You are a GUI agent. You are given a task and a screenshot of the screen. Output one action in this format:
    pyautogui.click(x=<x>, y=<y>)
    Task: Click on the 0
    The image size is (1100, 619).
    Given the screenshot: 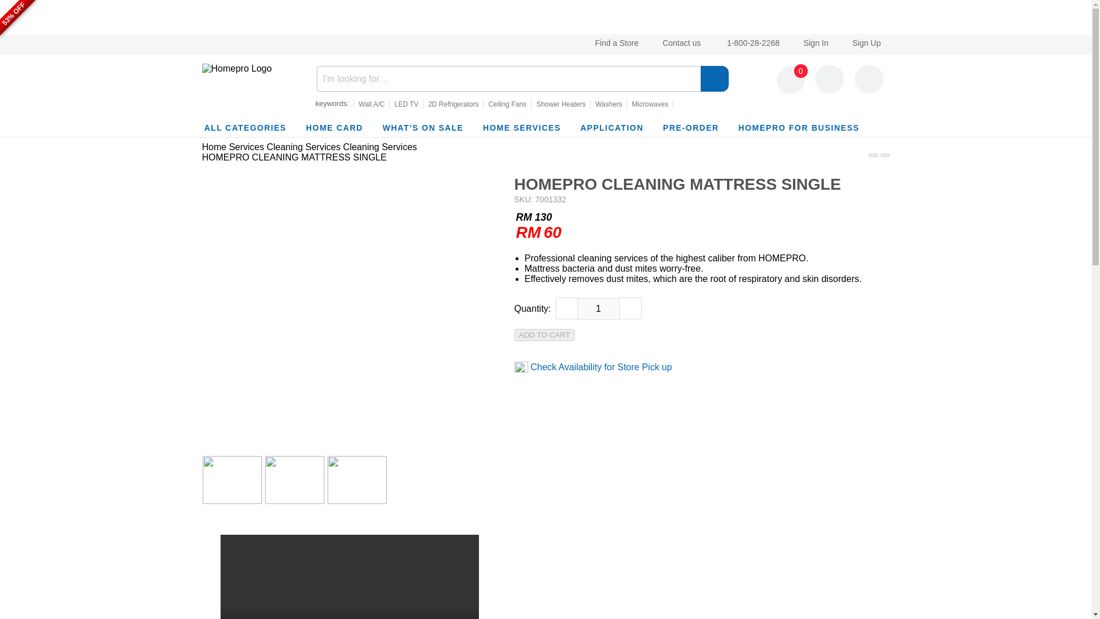 What is the action you would take?
    pyautogui.click(x=791, y=80)
    